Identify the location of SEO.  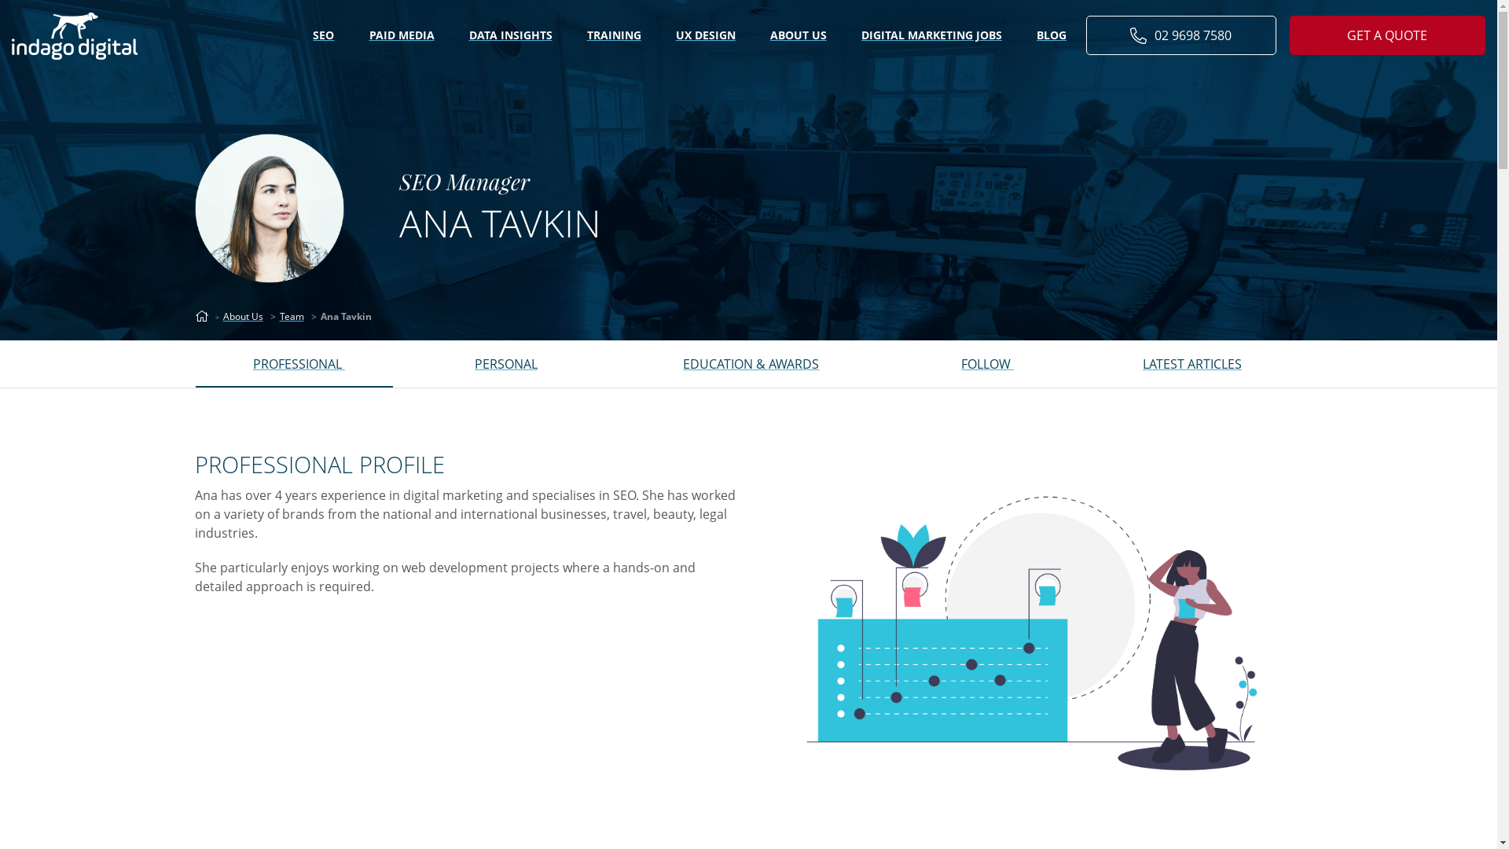
(324, 36).